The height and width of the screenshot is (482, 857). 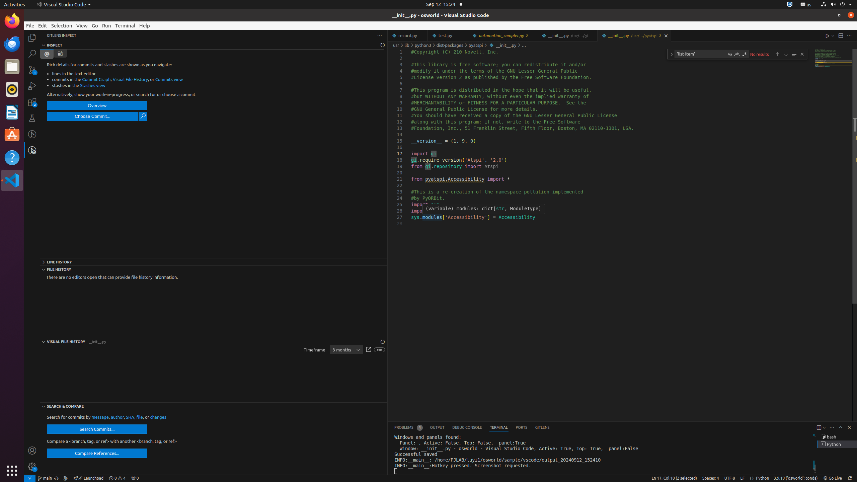 What do you see at coordinates (93, 85) in the screenshot?
I see `Stashes view` at bounding box center [93, 85].